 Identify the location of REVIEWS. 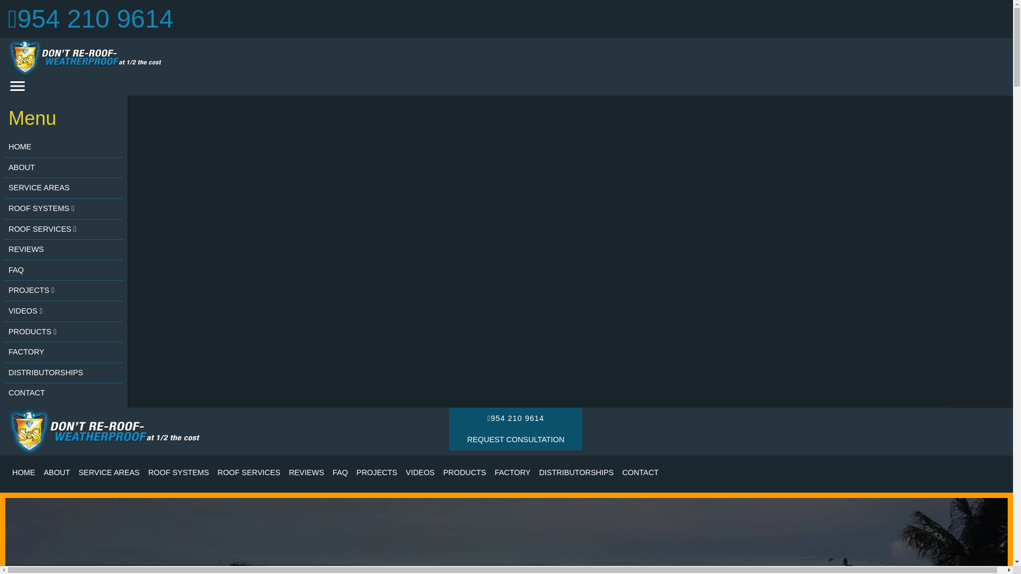
(64, 250).